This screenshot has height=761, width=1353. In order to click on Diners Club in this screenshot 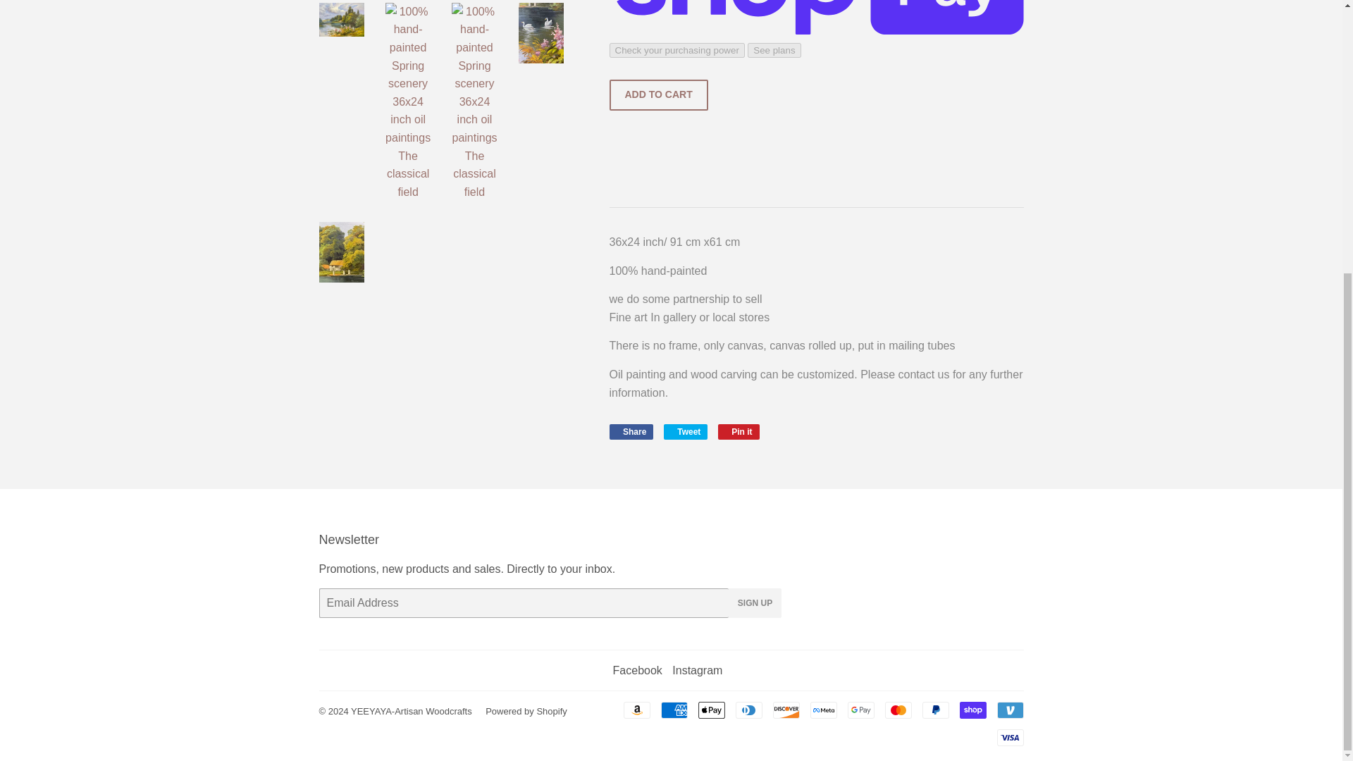, I will do `click(1009, 737)`.